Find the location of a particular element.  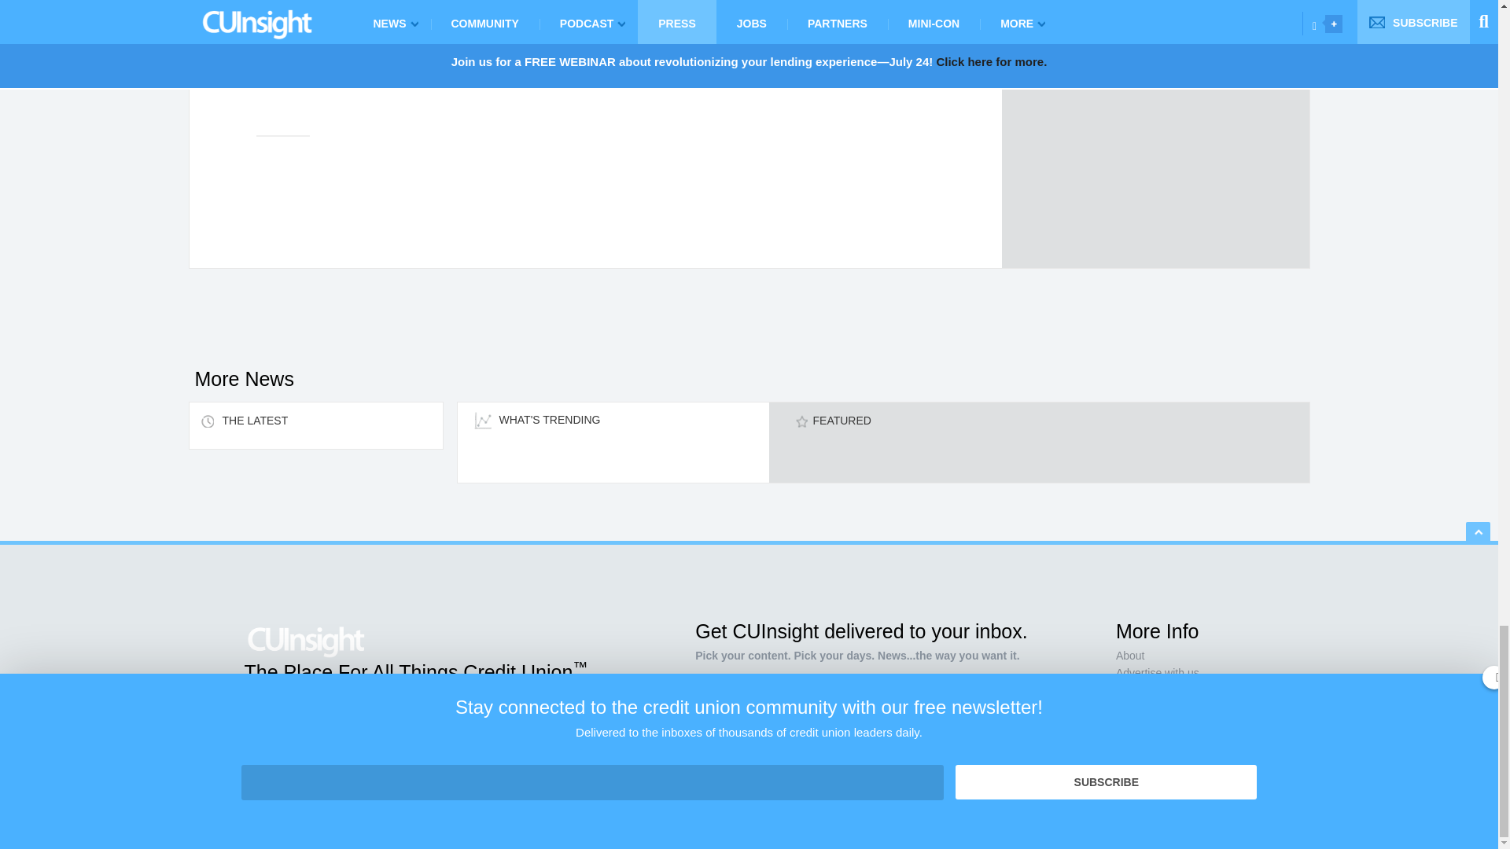

Subscribe is located at coordinates (944, 743).